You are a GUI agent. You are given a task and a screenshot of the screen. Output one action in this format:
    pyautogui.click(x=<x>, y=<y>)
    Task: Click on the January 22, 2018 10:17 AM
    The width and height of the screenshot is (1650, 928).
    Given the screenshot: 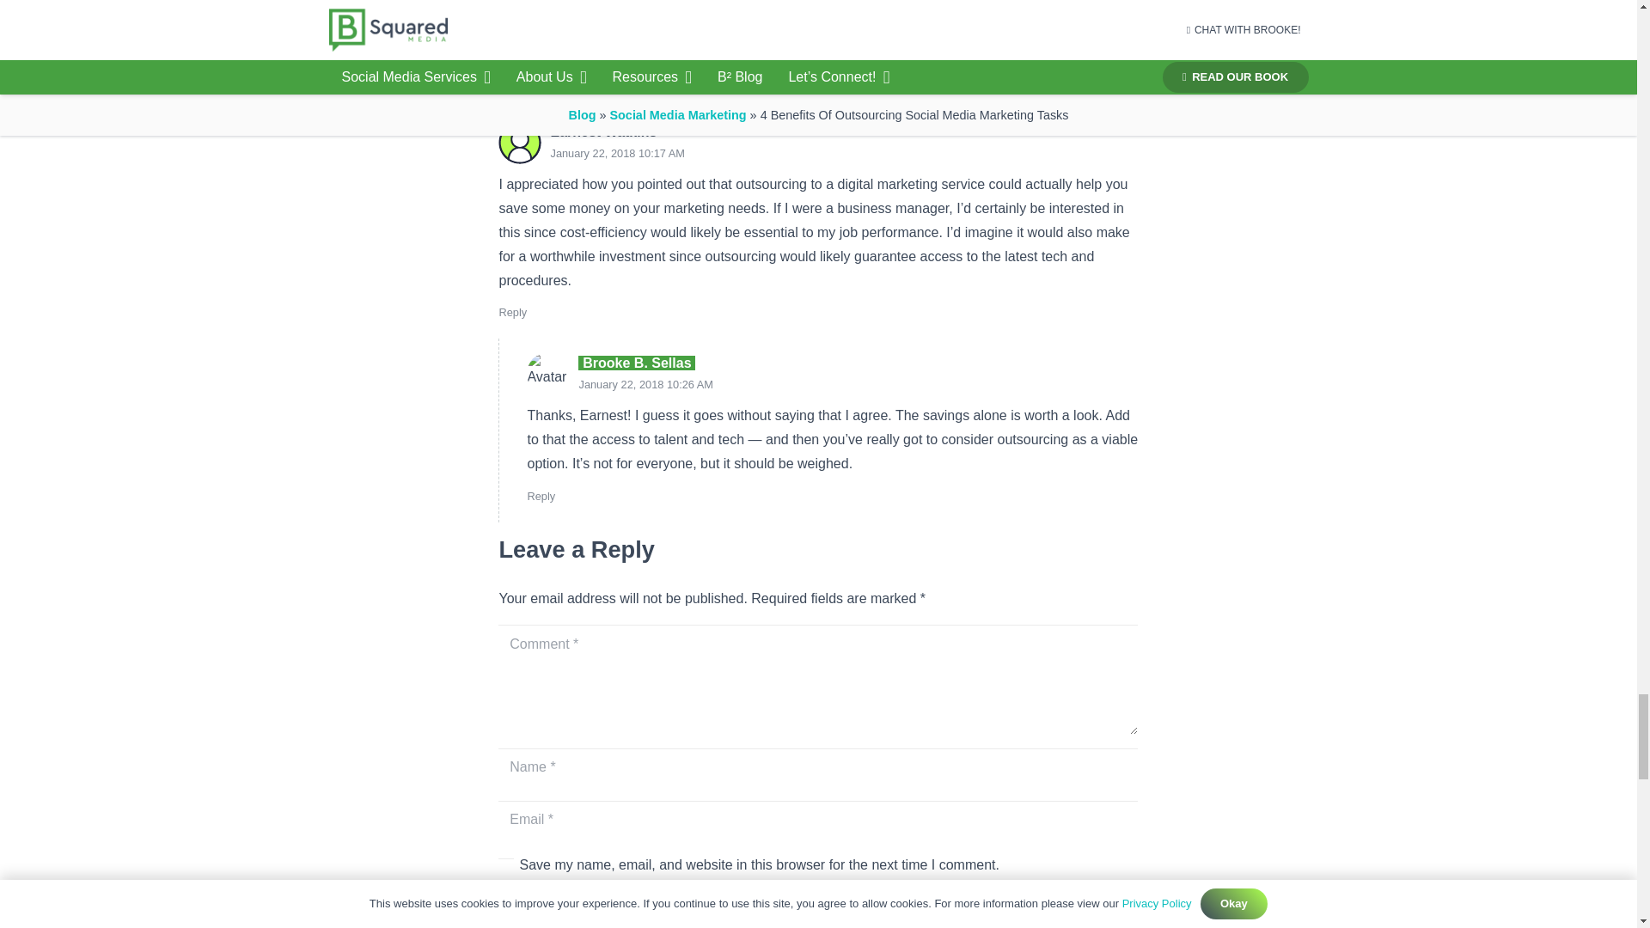 What is the action you would take?
    pyautogui.click(x=617, y=153)
    